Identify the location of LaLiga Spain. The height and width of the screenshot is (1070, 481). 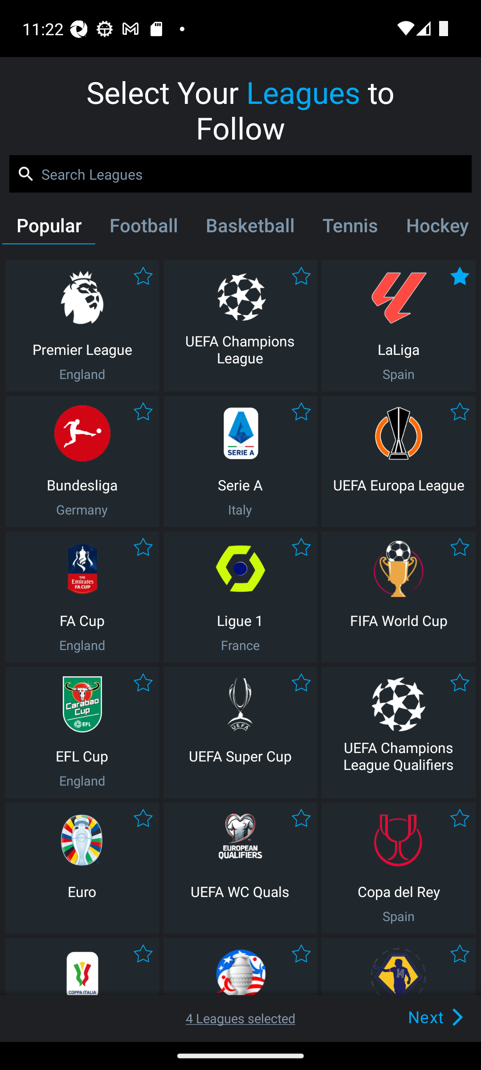
(399, 325).